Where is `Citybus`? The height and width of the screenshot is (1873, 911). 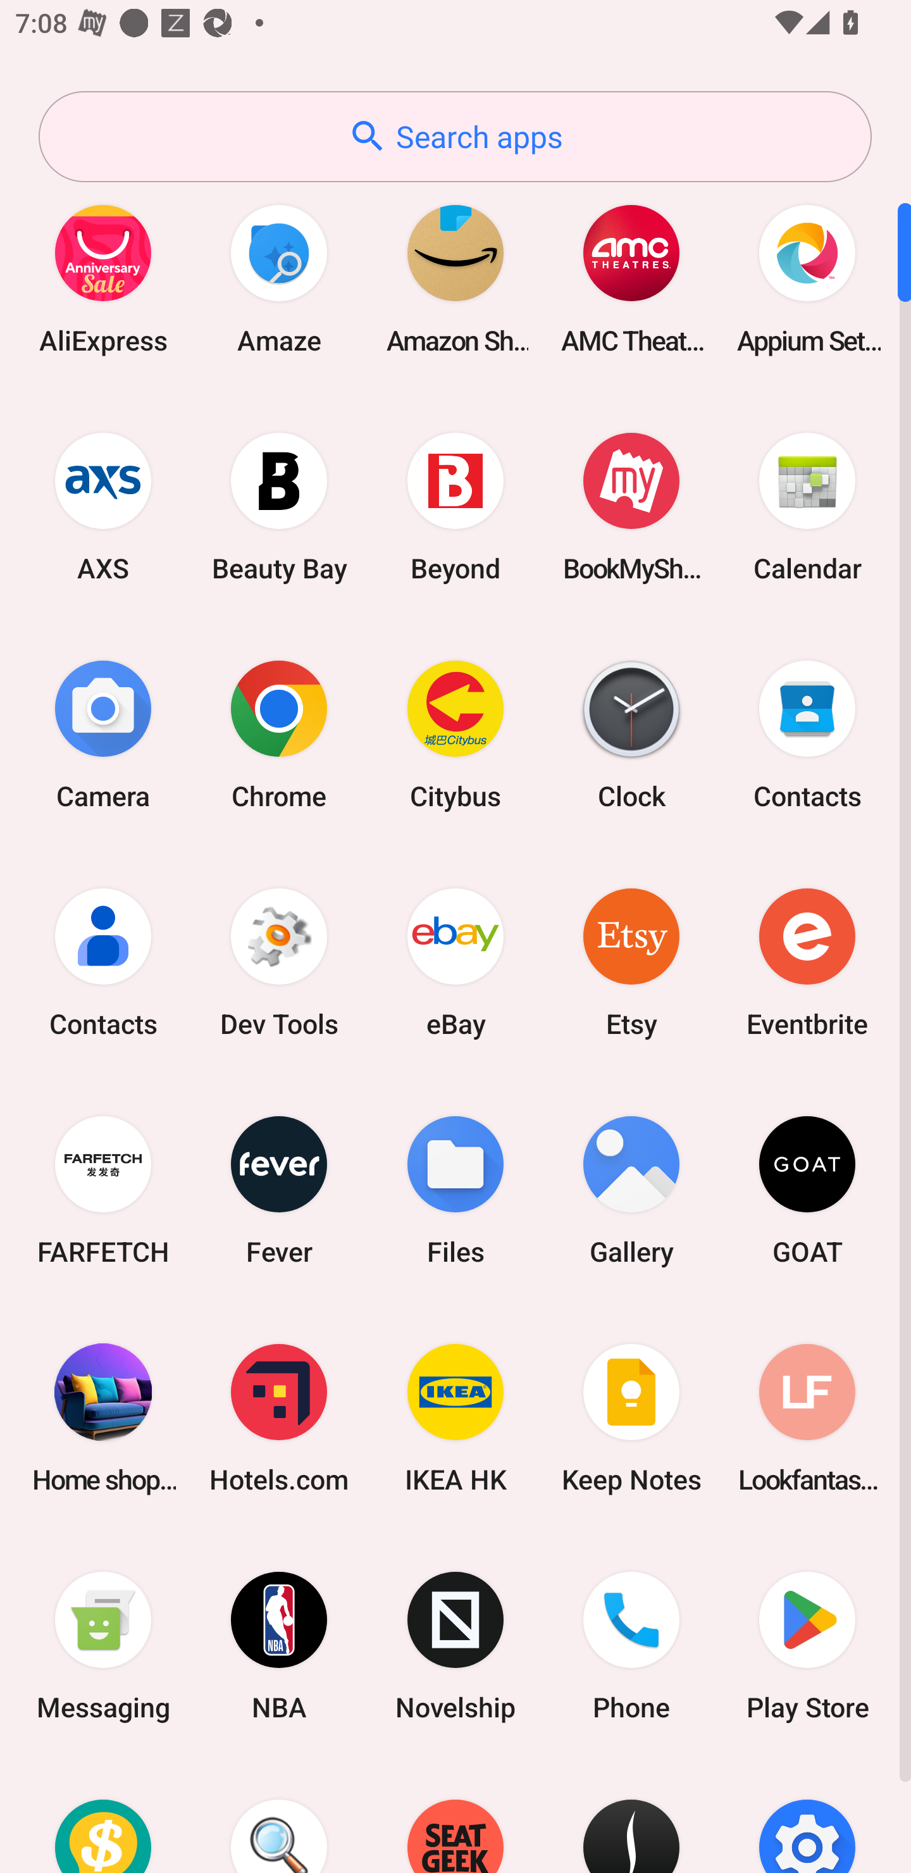 Citybus is located at coordinates (455, 734).